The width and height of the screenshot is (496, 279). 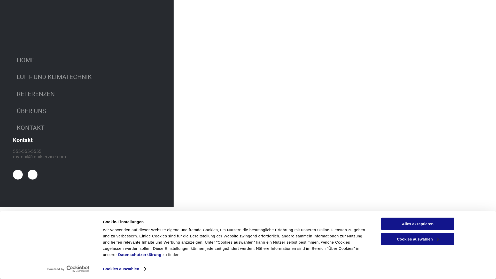 I want to click on LUFT- UND KLIMATECHNIK, so click(x=100, y=77).